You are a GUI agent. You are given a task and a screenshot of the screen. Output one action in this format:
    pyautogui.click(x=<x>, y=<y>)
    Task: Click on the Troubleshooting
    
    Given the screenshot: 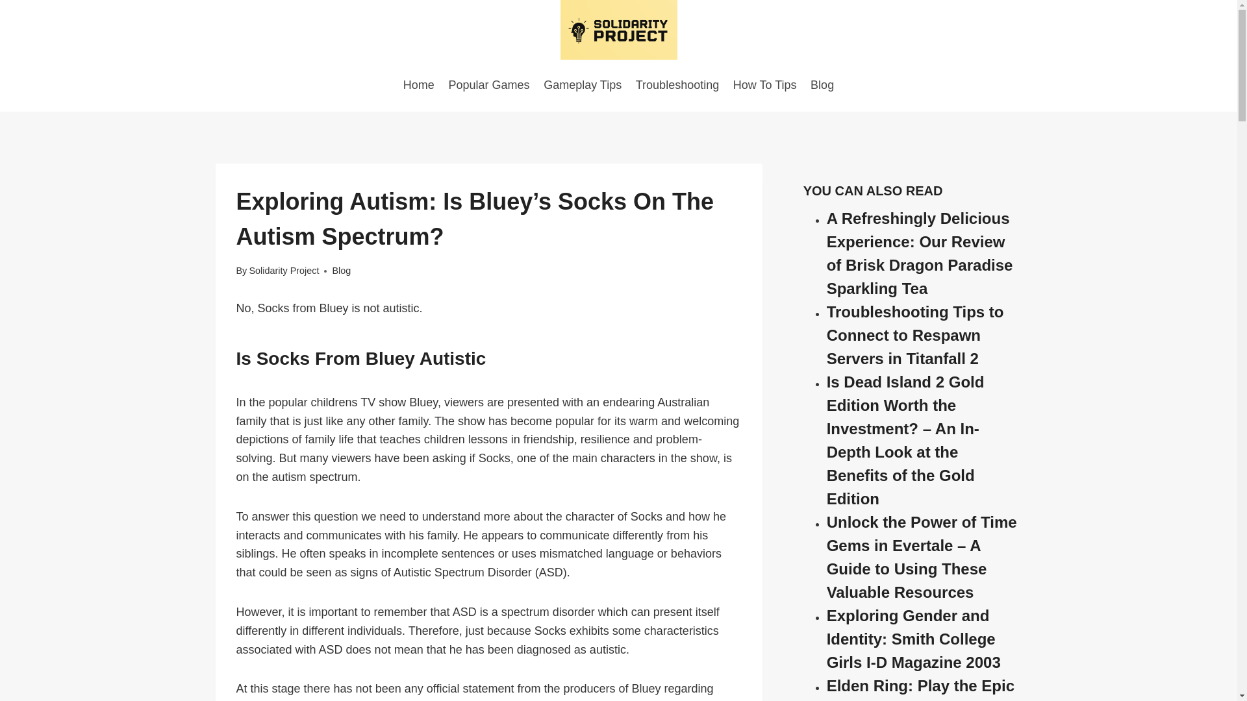 What is the action you would take?
    pyautogui.click(x=677, y=84)
    